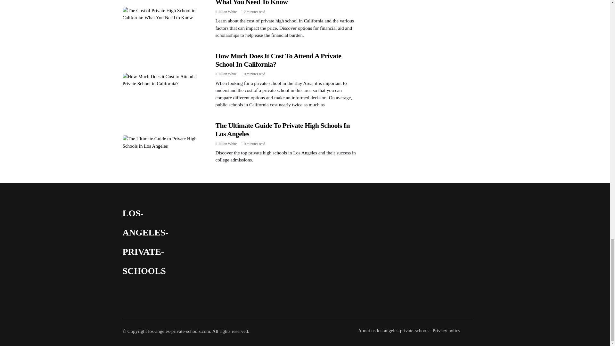  What do you see at coordinates (227, 74) in the screenshot?
I see `Jillian White` at bounding box center [227, 74].